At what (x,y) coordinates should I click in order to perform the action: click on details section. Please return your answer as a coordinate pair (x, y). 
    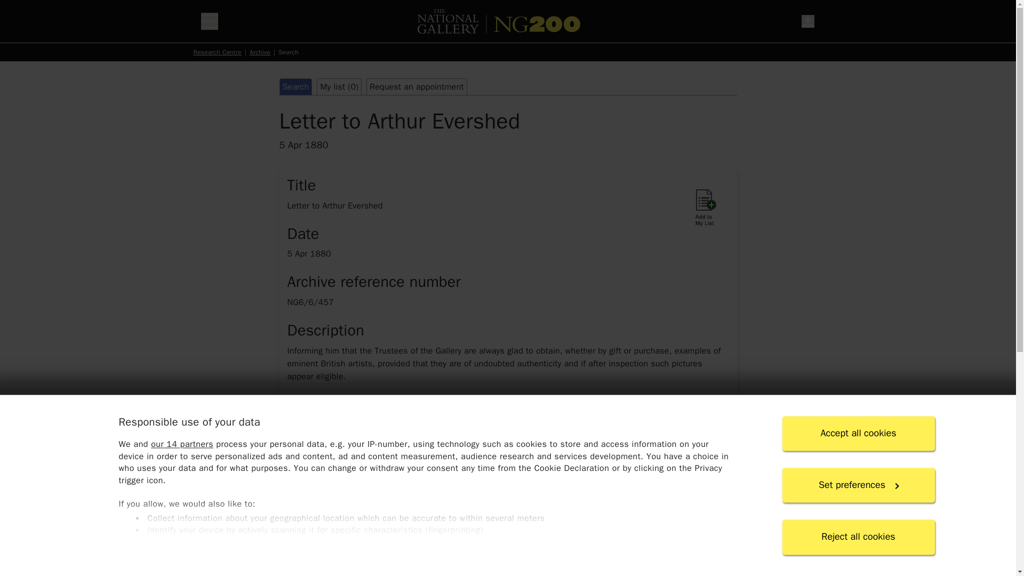
    Looking at the image, I should click on (507, 544).